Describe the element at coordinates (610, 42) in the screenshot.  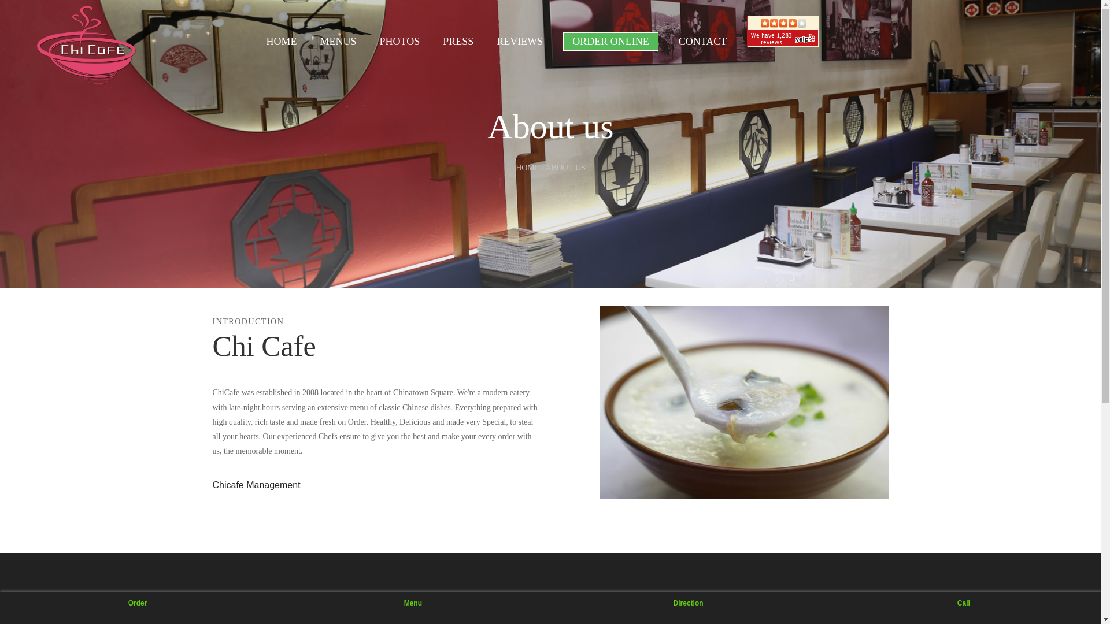
I see `ORDER ONLINE` at that location.